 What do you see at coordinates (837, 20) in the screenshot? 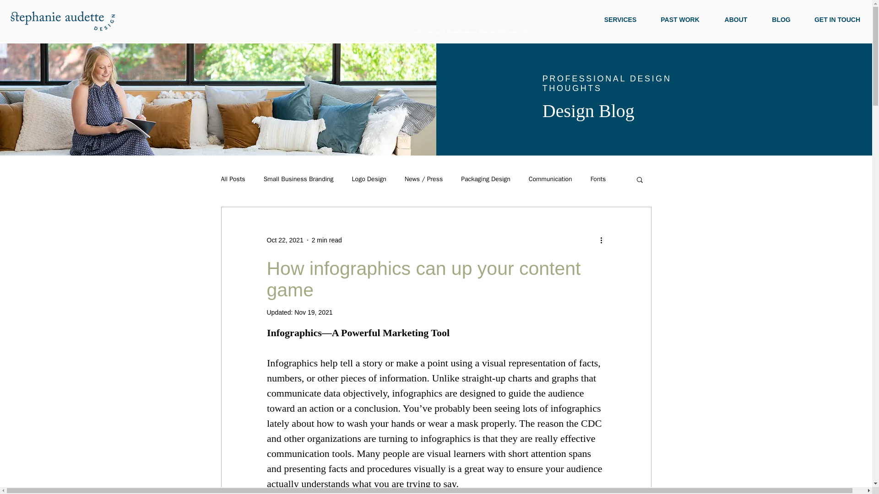
I see `GET IN TOUCH` at bounding box center [837, 20].